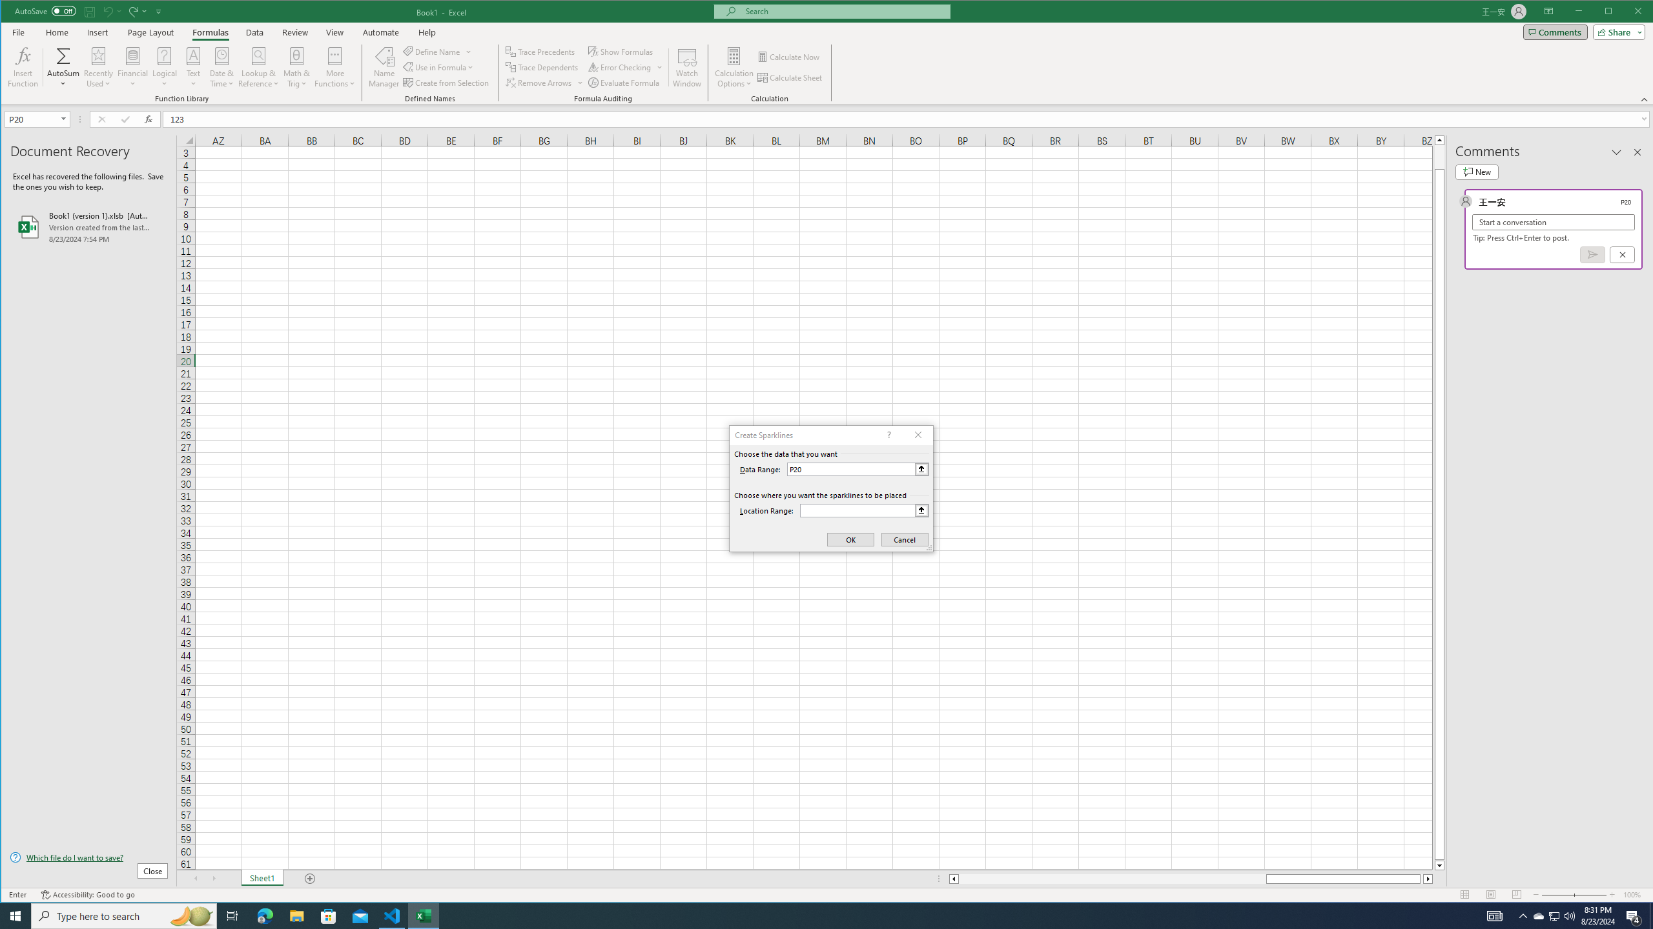  Describe the element at coordinates (222, 67) in the screenshot. I see `Date & Time` at that location.